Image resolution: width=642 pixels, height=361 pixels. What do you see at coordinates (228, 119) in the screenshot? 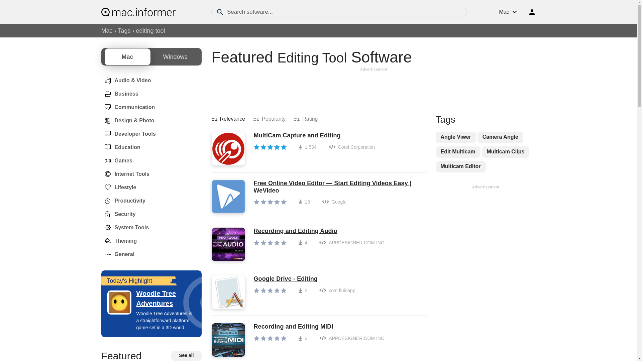
I see `Relevance` at bounding box center [228, 119].